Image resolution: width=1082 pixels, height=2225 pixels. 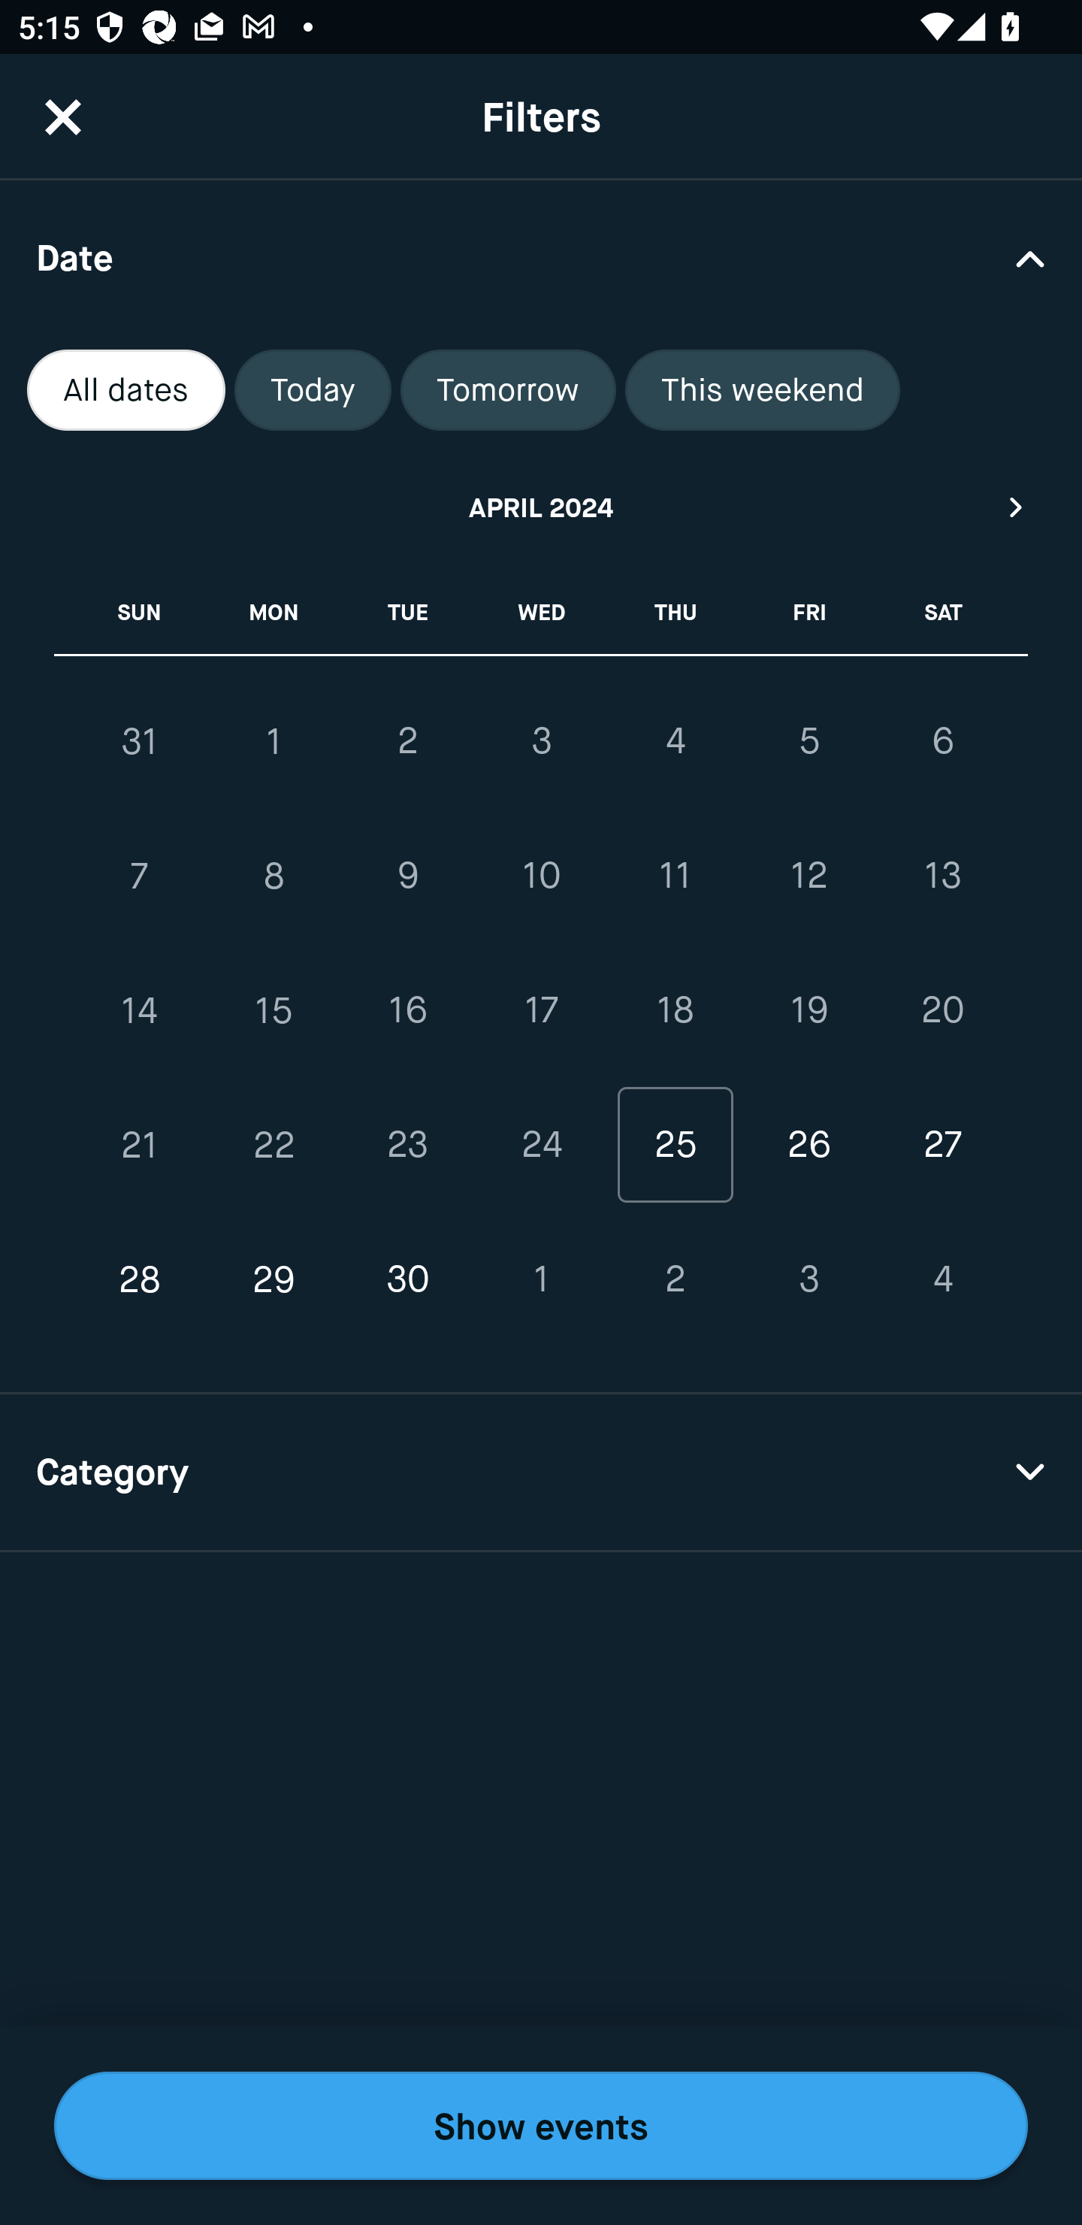 I want to click on 4, so click(x=675, y=740).